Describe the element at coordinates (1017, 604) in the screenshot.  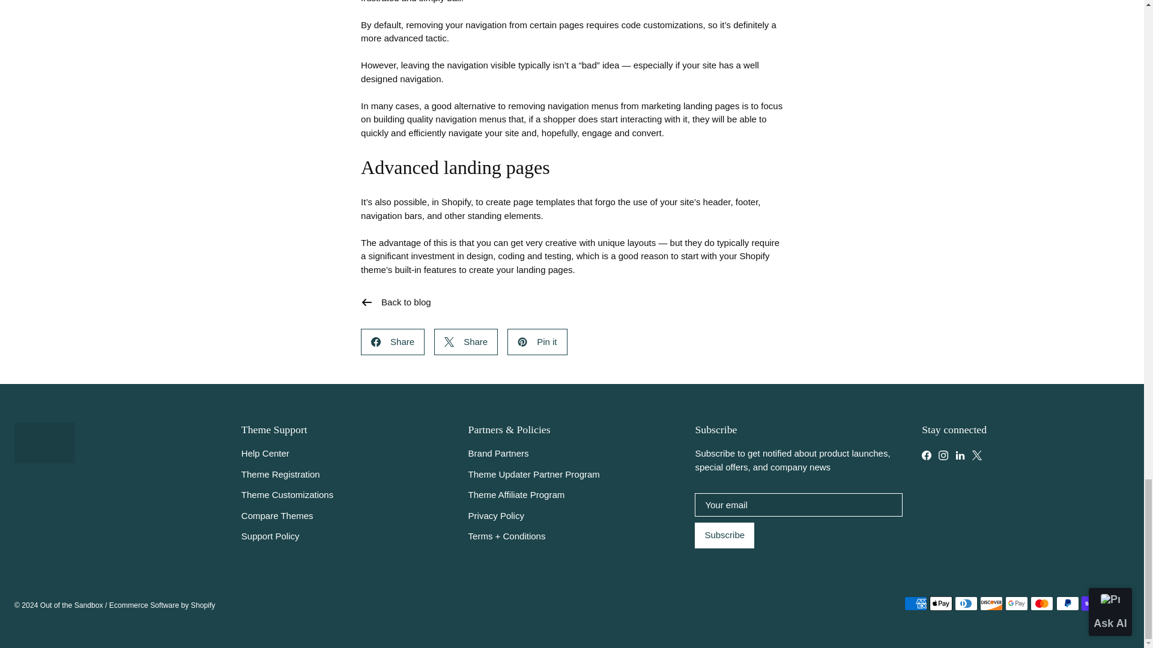
I see `Google Pay` at that location.